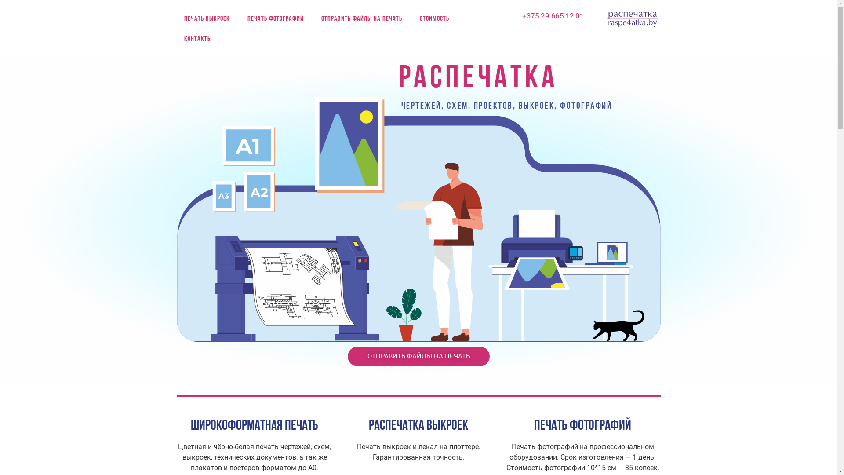  Describe the element at coordinates (553, 16) in the screenshot. I see `+375 29 665 12 01` at that location.